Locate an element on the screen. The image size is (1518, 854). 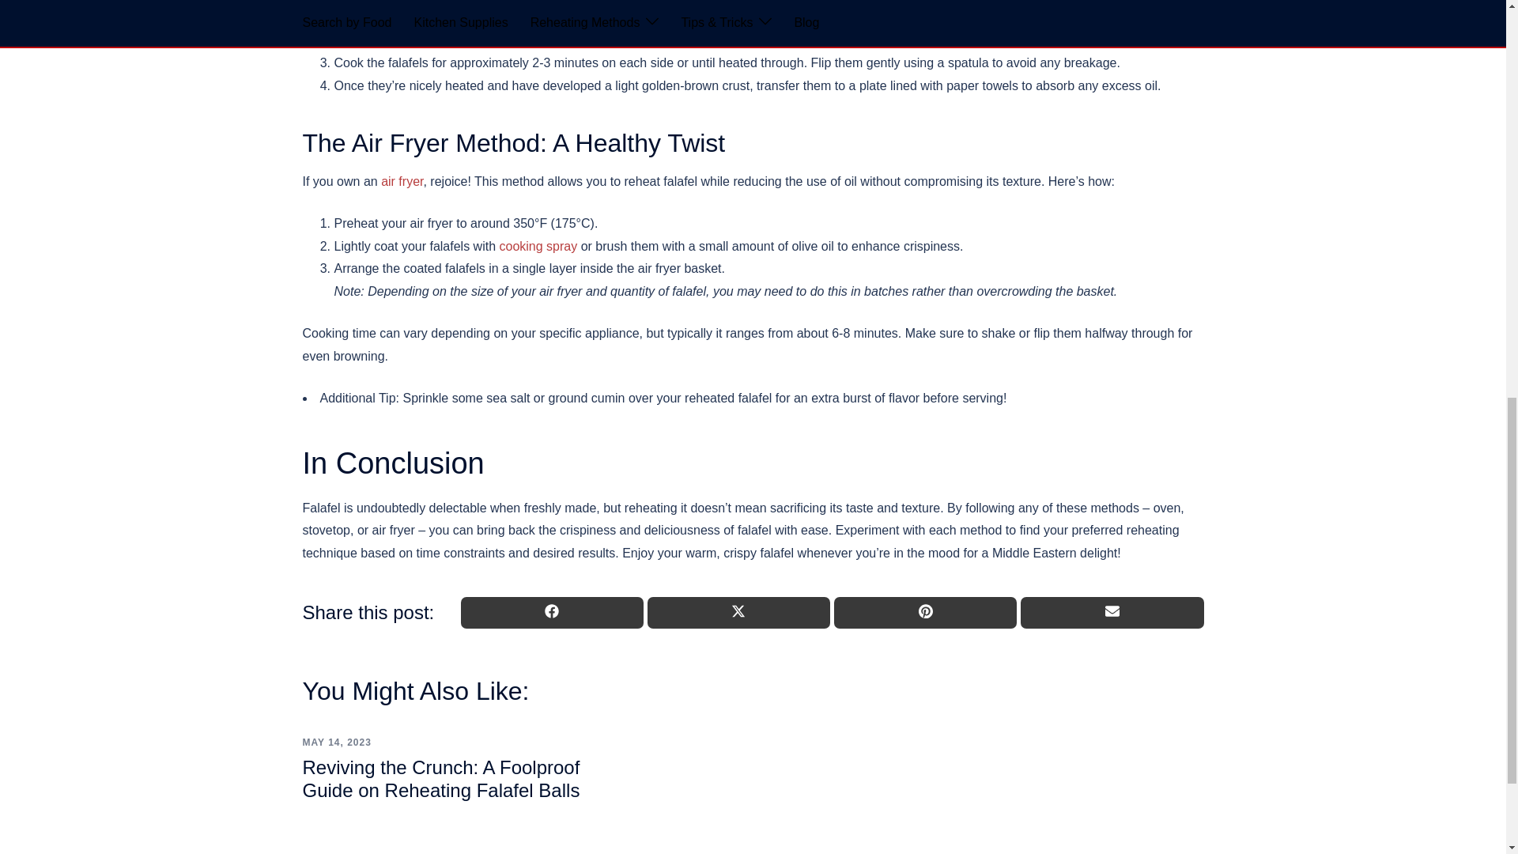
frying pan is located at coordinates (746, 17).